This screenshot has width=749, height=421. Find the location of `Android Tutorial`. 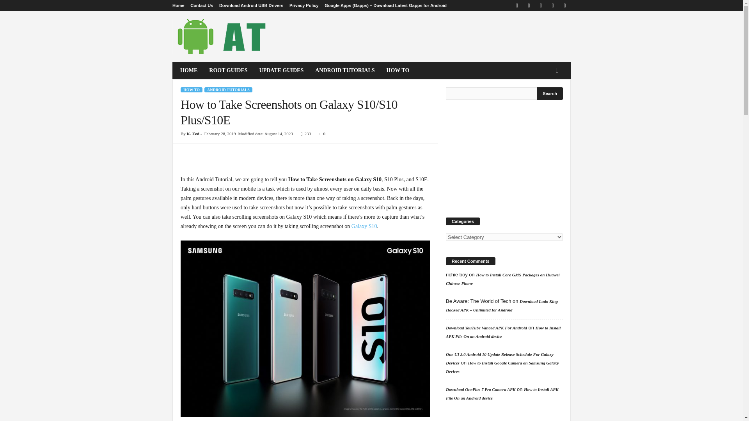

Android Tutorial is located at coordinates (225, 37).